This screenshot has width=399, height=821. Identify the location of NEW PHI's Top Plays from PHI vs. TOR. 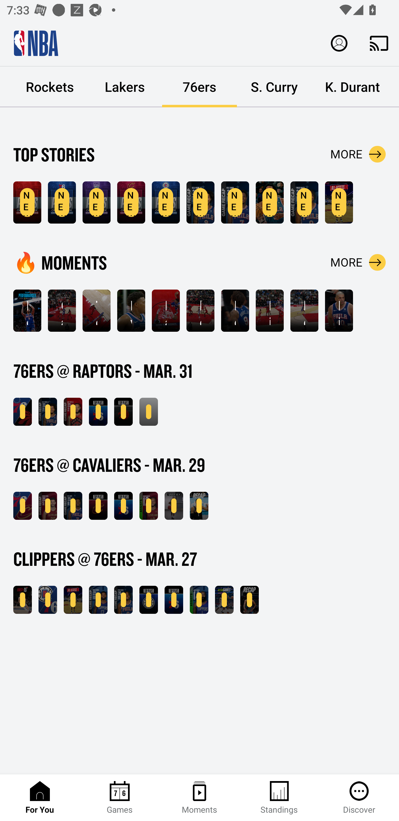
(98, 412).